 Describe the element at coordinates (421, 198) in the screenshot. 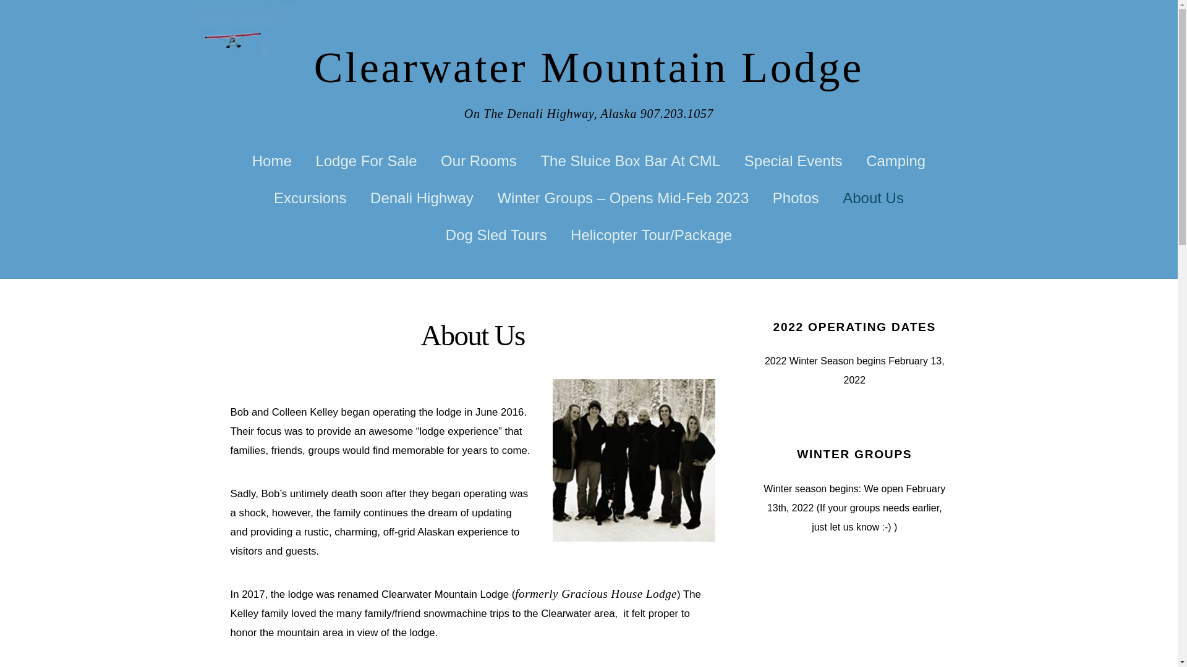

I see `Denali Highway` at that location.